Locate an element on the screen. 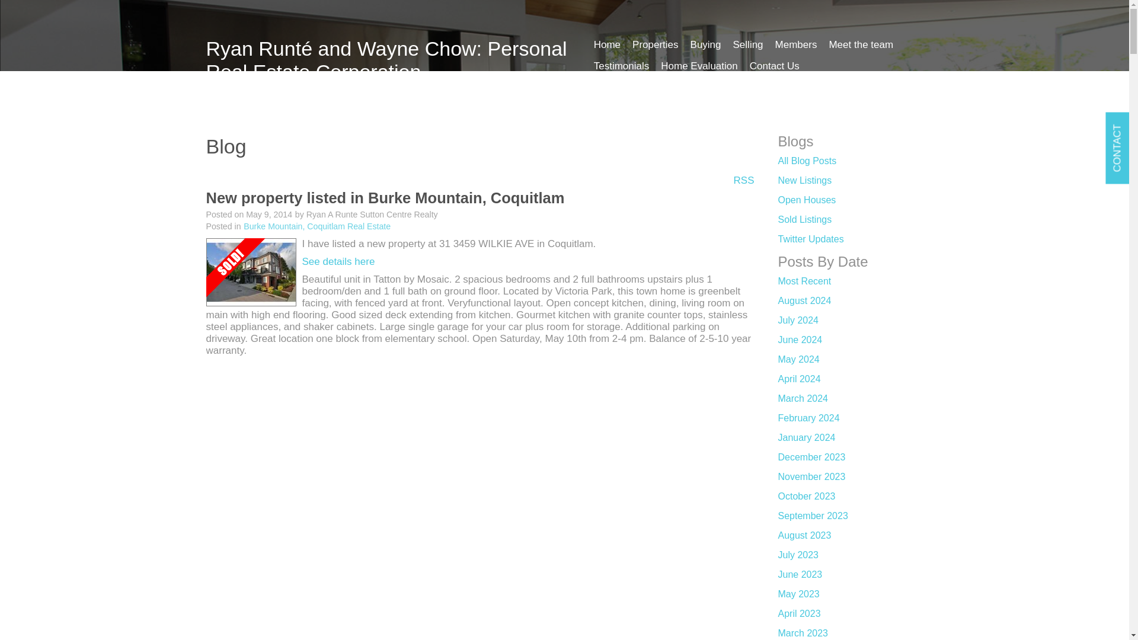 This screenshot has height=640, width=1138. Testimonials is located at coordinates (621, 71).